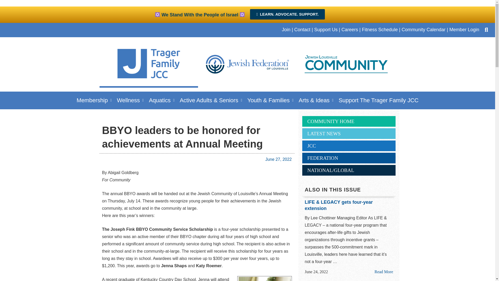 Image resolution: width=499 pixels, height=281 pixels. Describe the element at coordinates (162, 100) in the screenshot. I see `Aquatics` at that location.